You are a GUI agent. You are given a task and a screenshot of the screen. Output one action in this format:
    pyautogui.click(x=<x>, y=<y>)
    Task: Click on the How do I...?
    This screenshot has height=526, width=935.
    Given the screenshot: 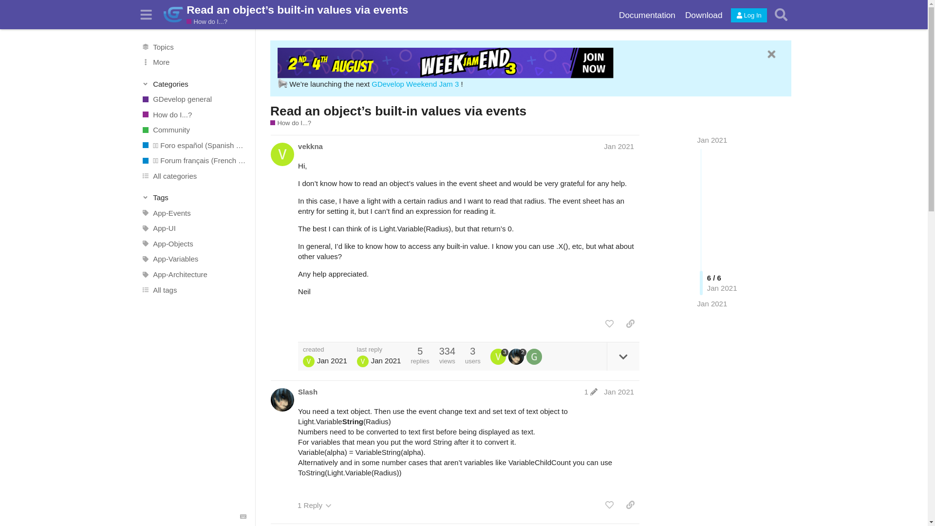 What is the action you would take?
    pyautogui.click(x=290, y=123)
    